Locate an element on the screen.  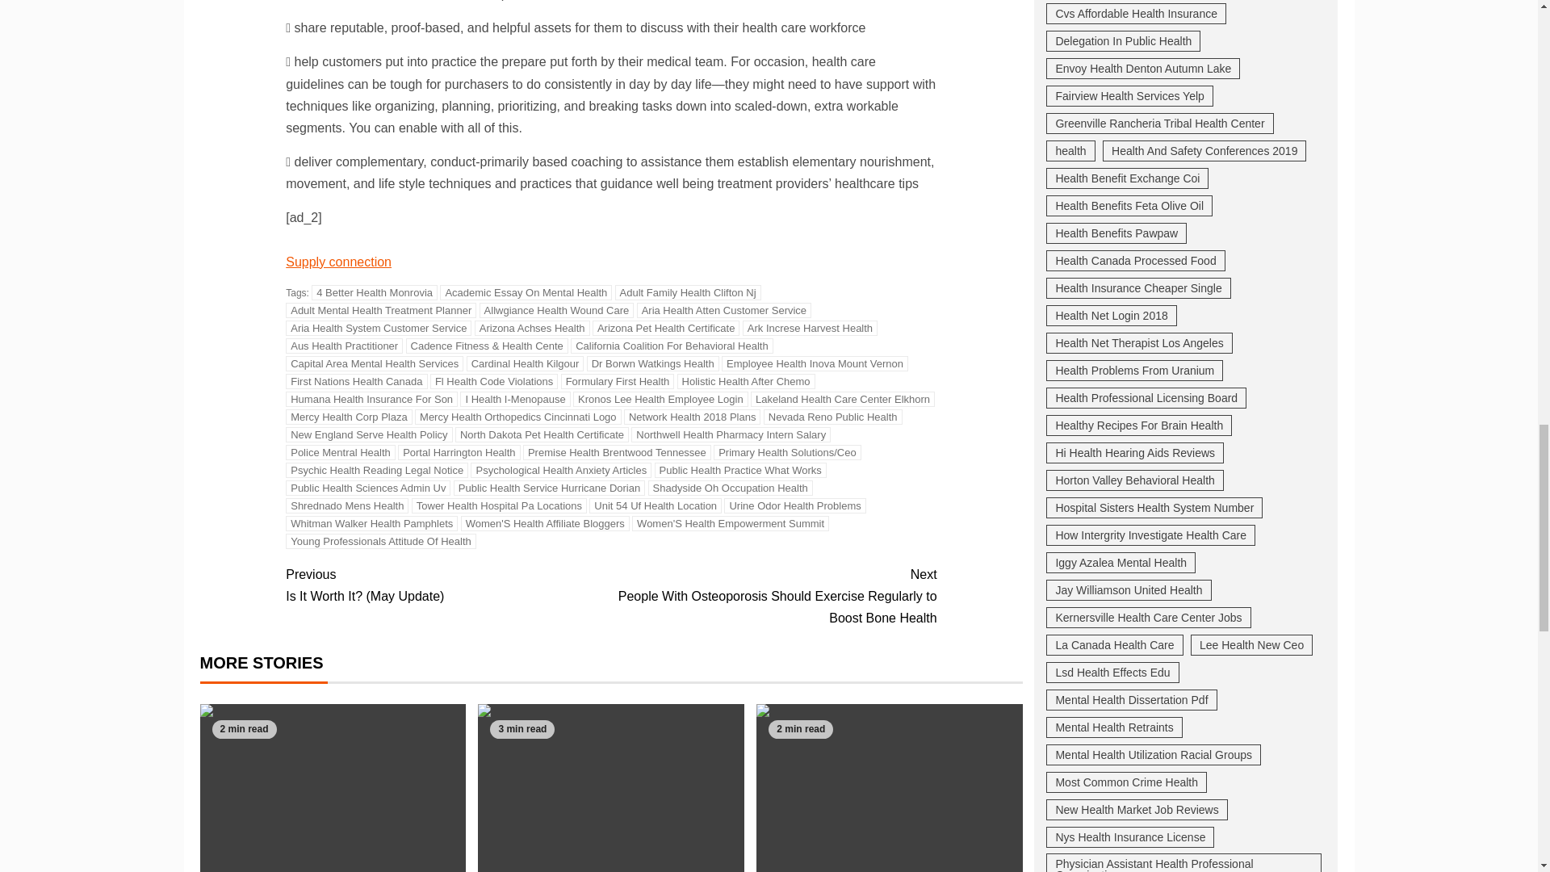
Adult Family Health Clifton Nj is located at coordinates (688, 292).